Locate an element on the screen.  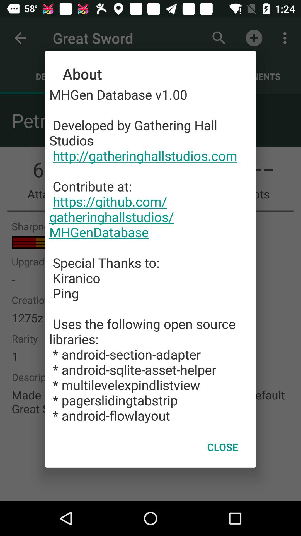
turn off icon below about icon is located at coordinates (151, 255).